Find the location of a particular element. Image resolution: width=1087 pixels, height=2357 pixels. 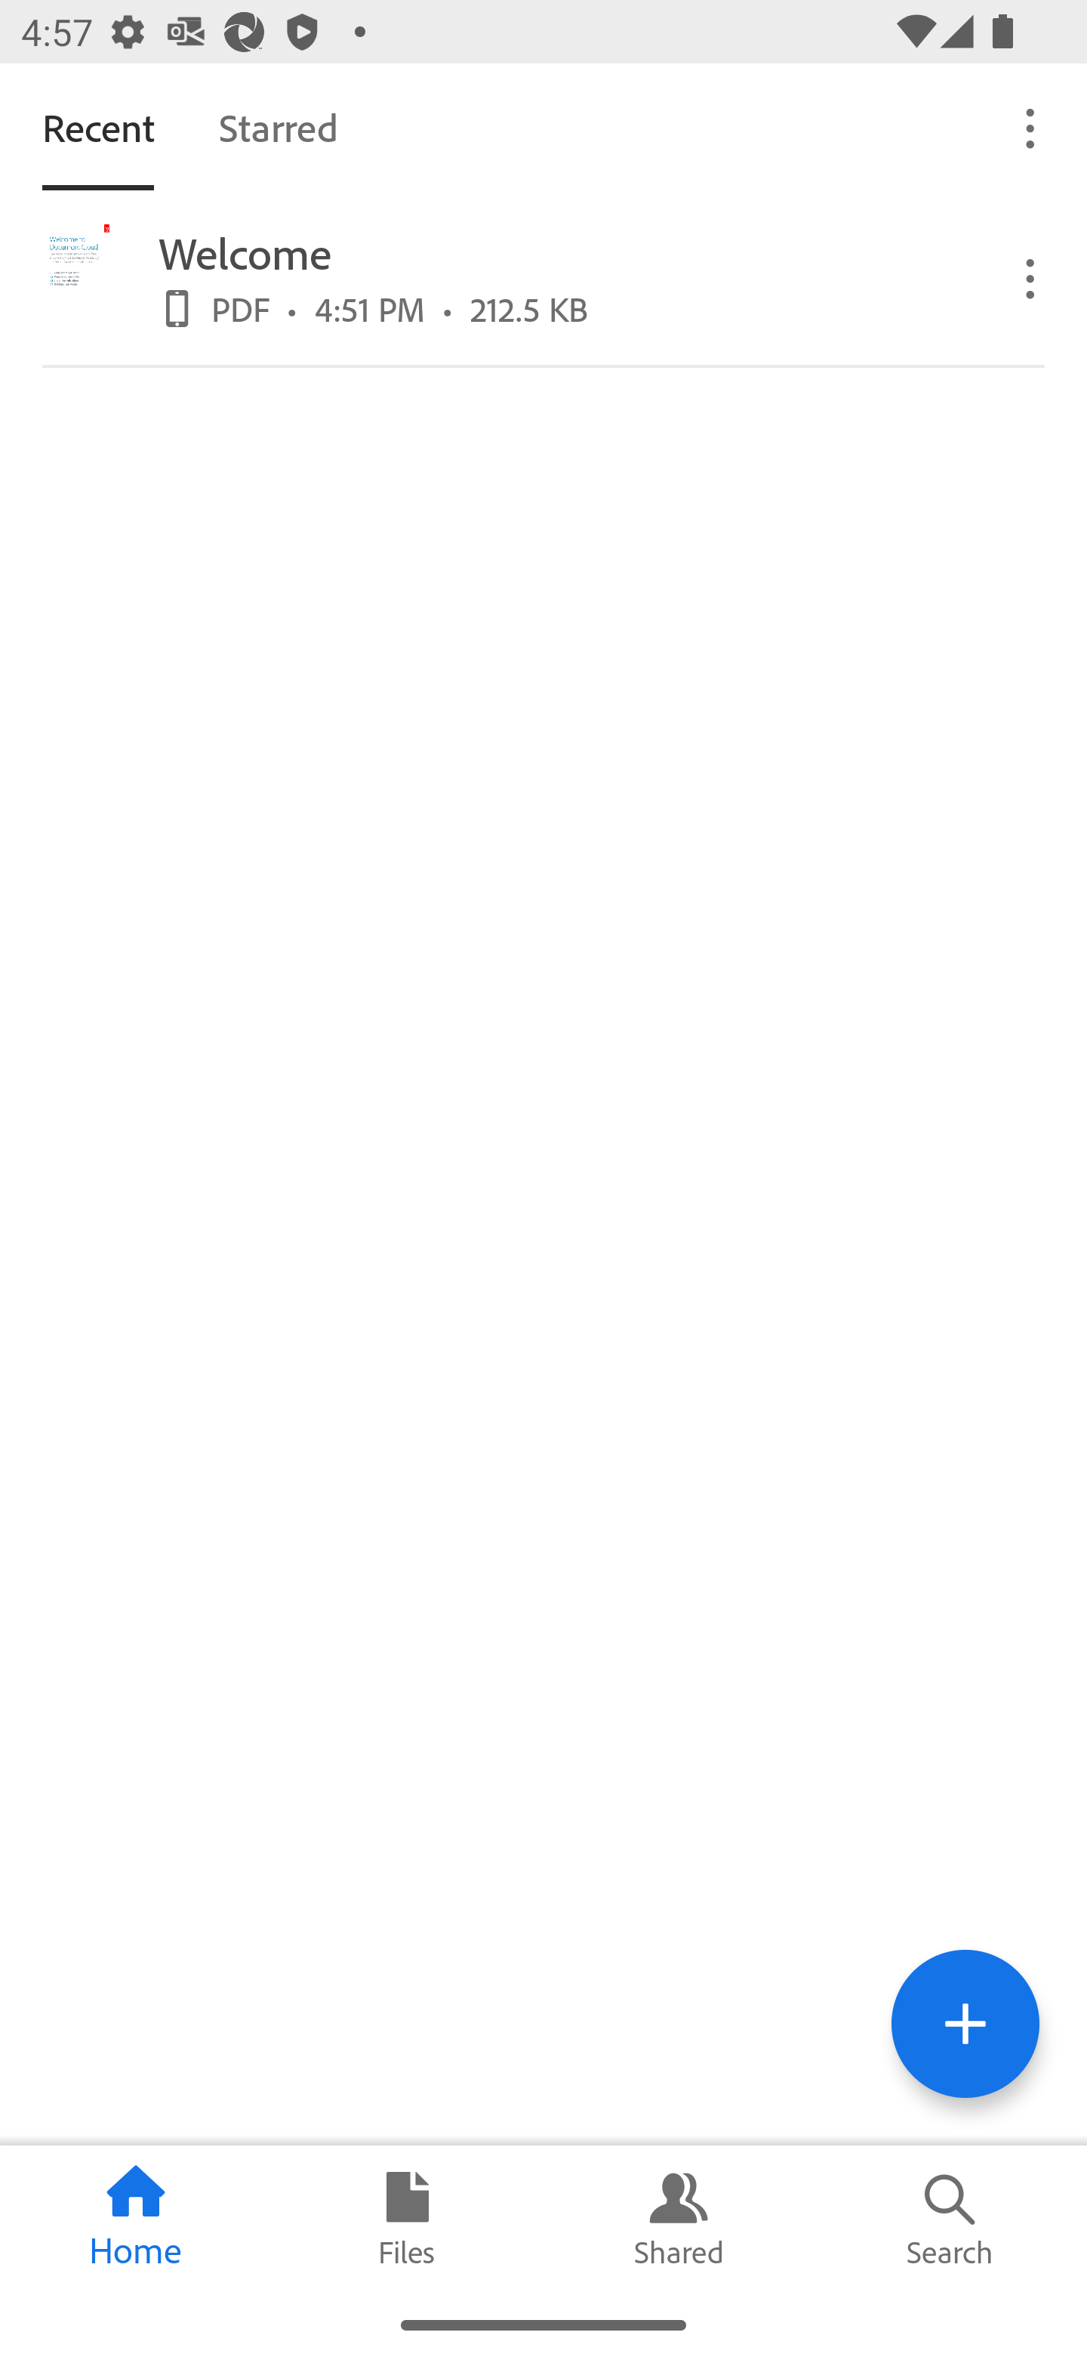

Recent is located at coordinates (98, 127).